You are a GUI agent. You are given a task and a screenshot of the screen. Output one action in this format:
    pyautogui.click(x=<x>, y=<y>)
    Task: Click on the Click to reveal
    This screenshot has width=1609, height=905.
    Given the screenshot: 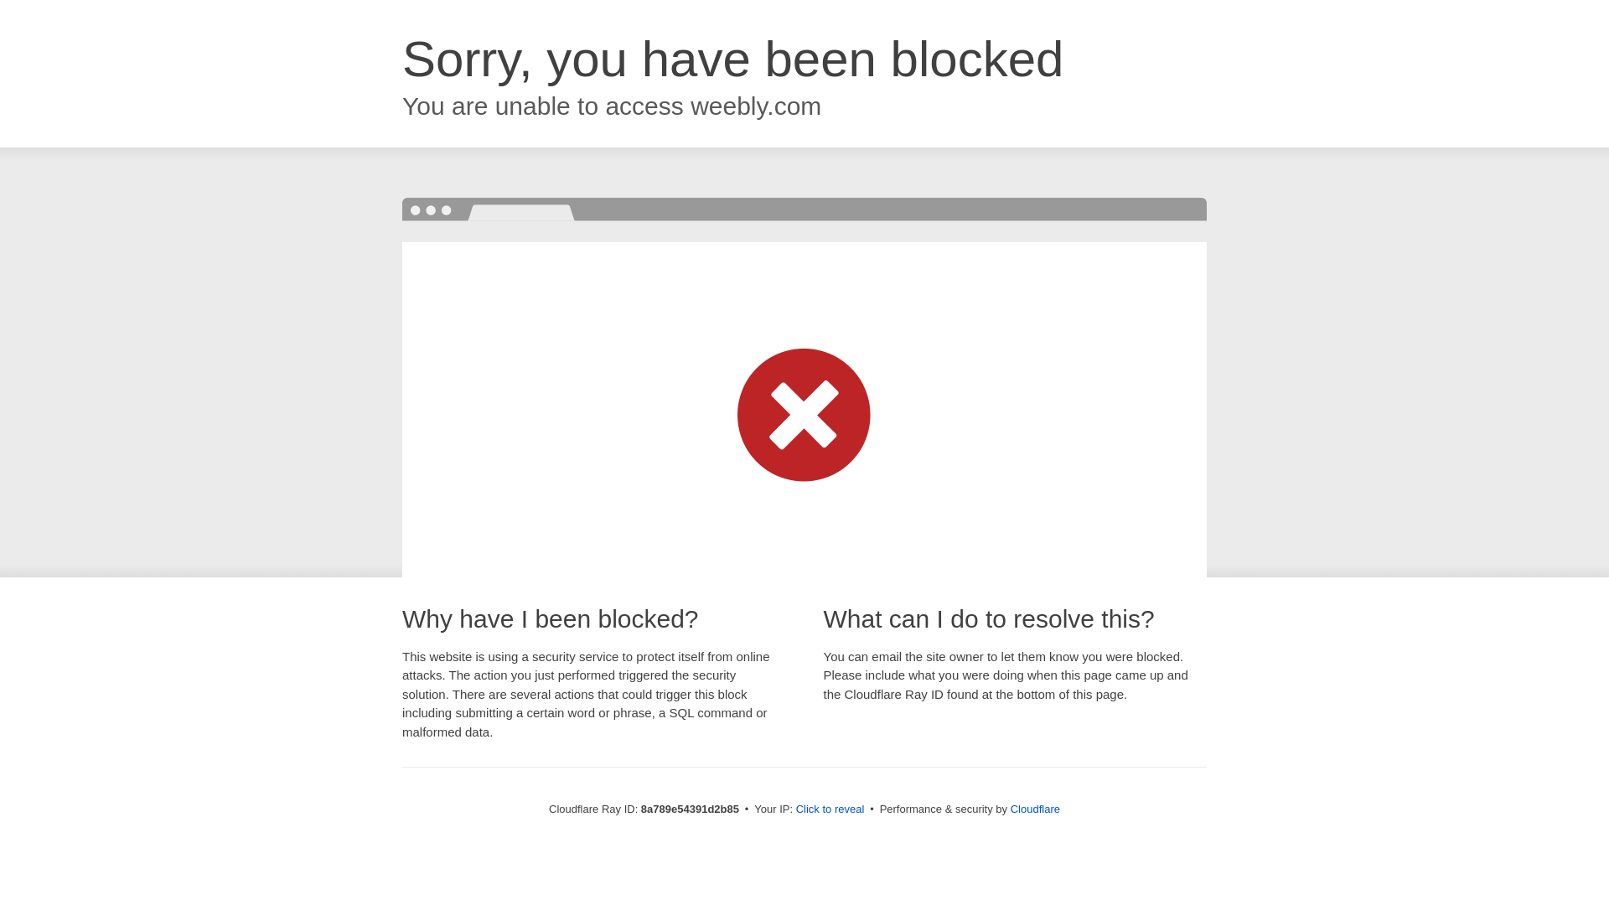 What is the action you would take?
    pyautogui.click(x=830, y=809)
    